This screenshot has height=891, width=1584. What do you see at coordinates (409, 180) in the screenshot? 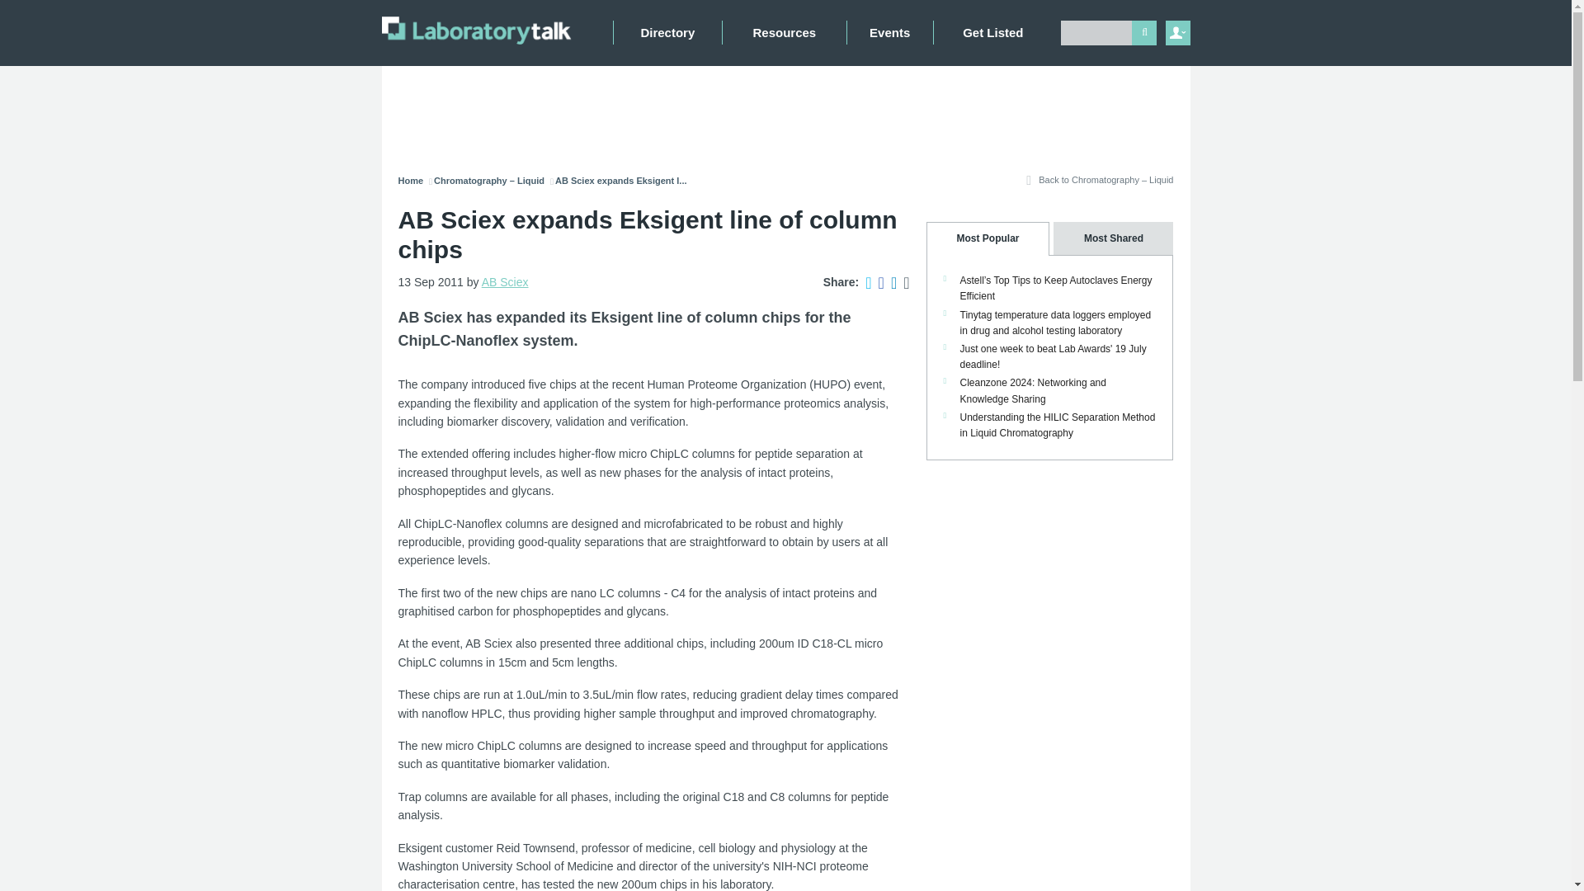
I see `Home` at bounding box center [409, 180].